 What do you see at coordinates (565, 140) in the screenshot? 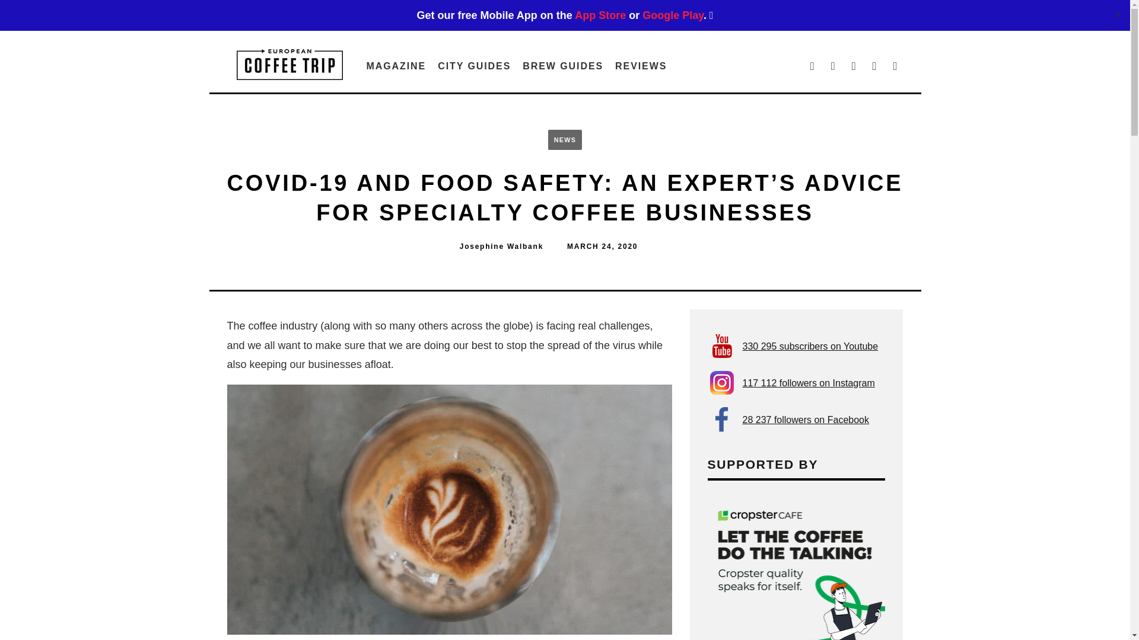
I see `NEWS` at bounding box center [565, 140].